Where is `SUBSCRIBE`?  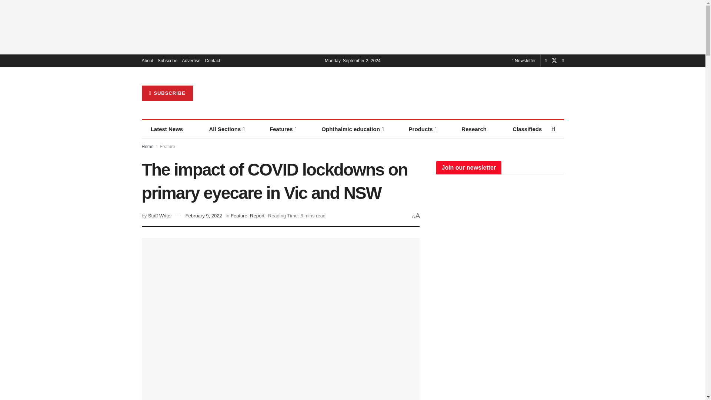
SUBSCRIBE is located at coordinates (167, 93).